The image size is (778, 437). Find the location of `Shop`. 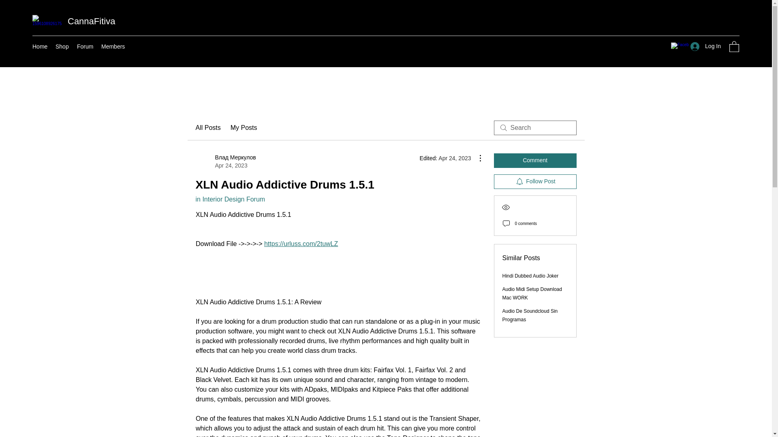

Shop is located at coordinates (62, 46).